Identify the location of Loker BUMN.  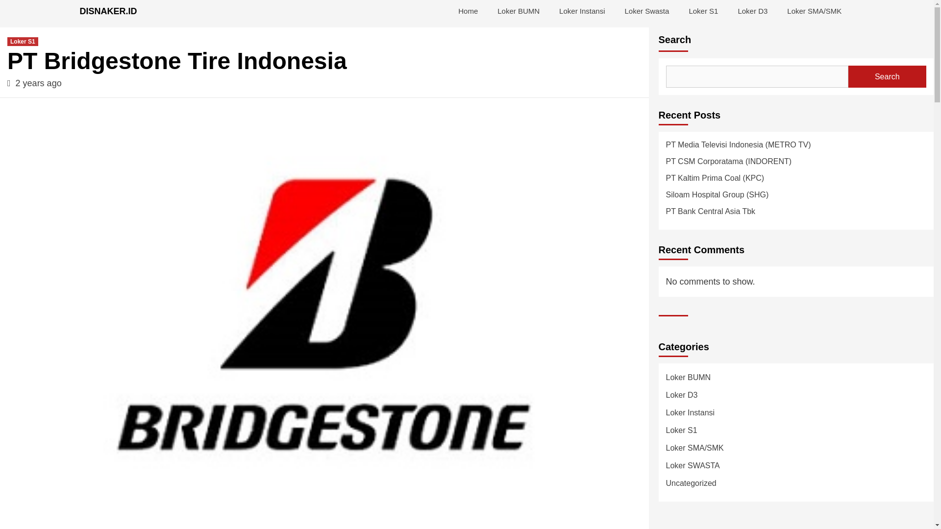
(519, 11).